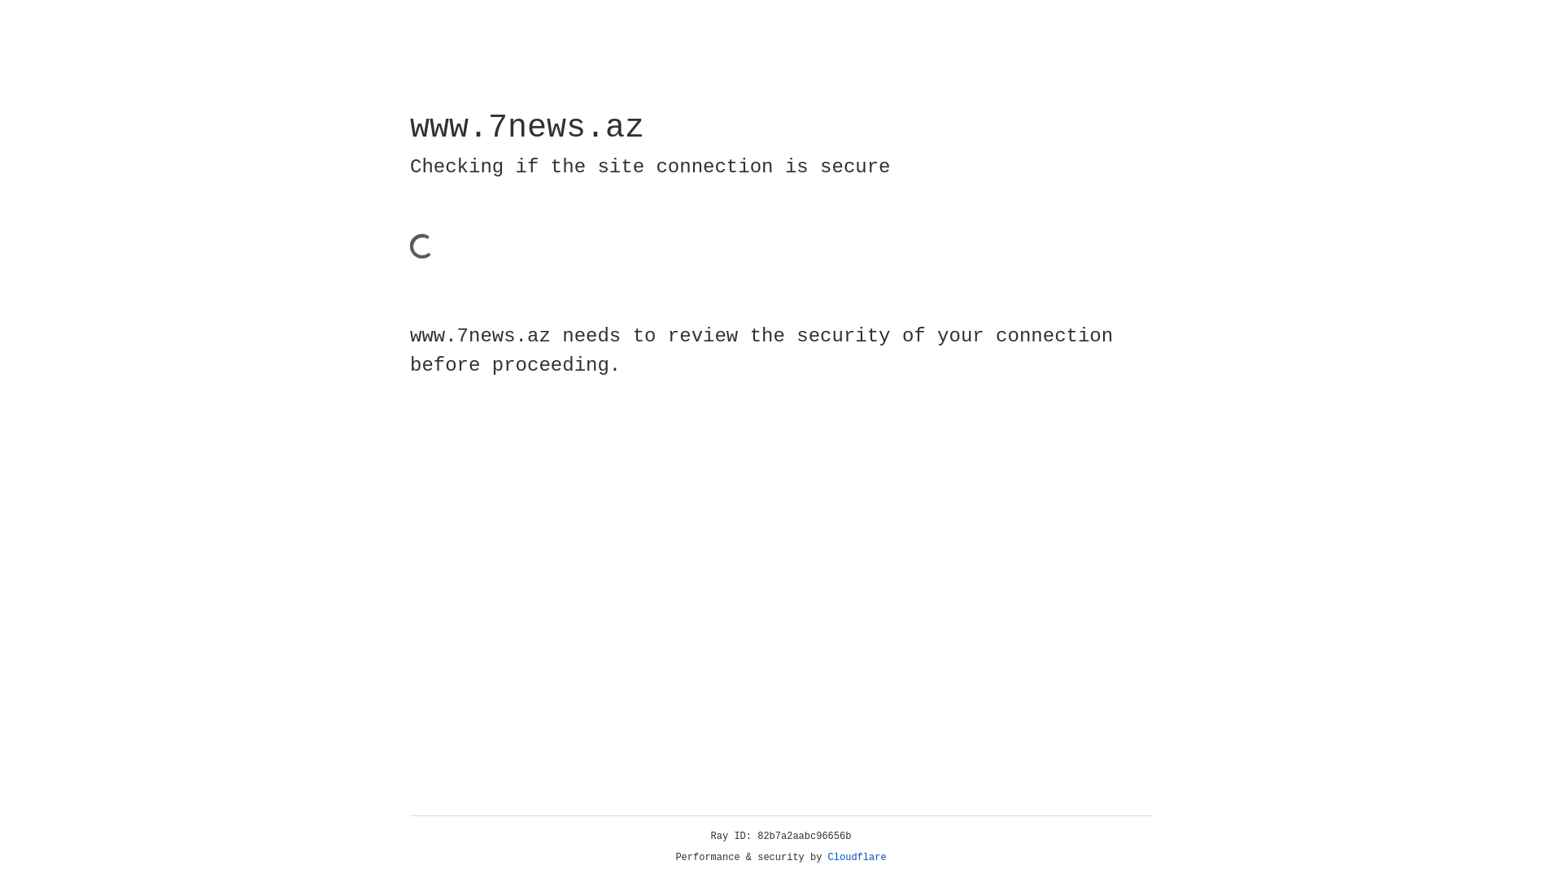 Image resolution: width=1562 pixels, height=878 pixels. What do you see at coordinates (857, 858) in the screenshot?
I see `Cloudflare` at bounding box center [857, 858].